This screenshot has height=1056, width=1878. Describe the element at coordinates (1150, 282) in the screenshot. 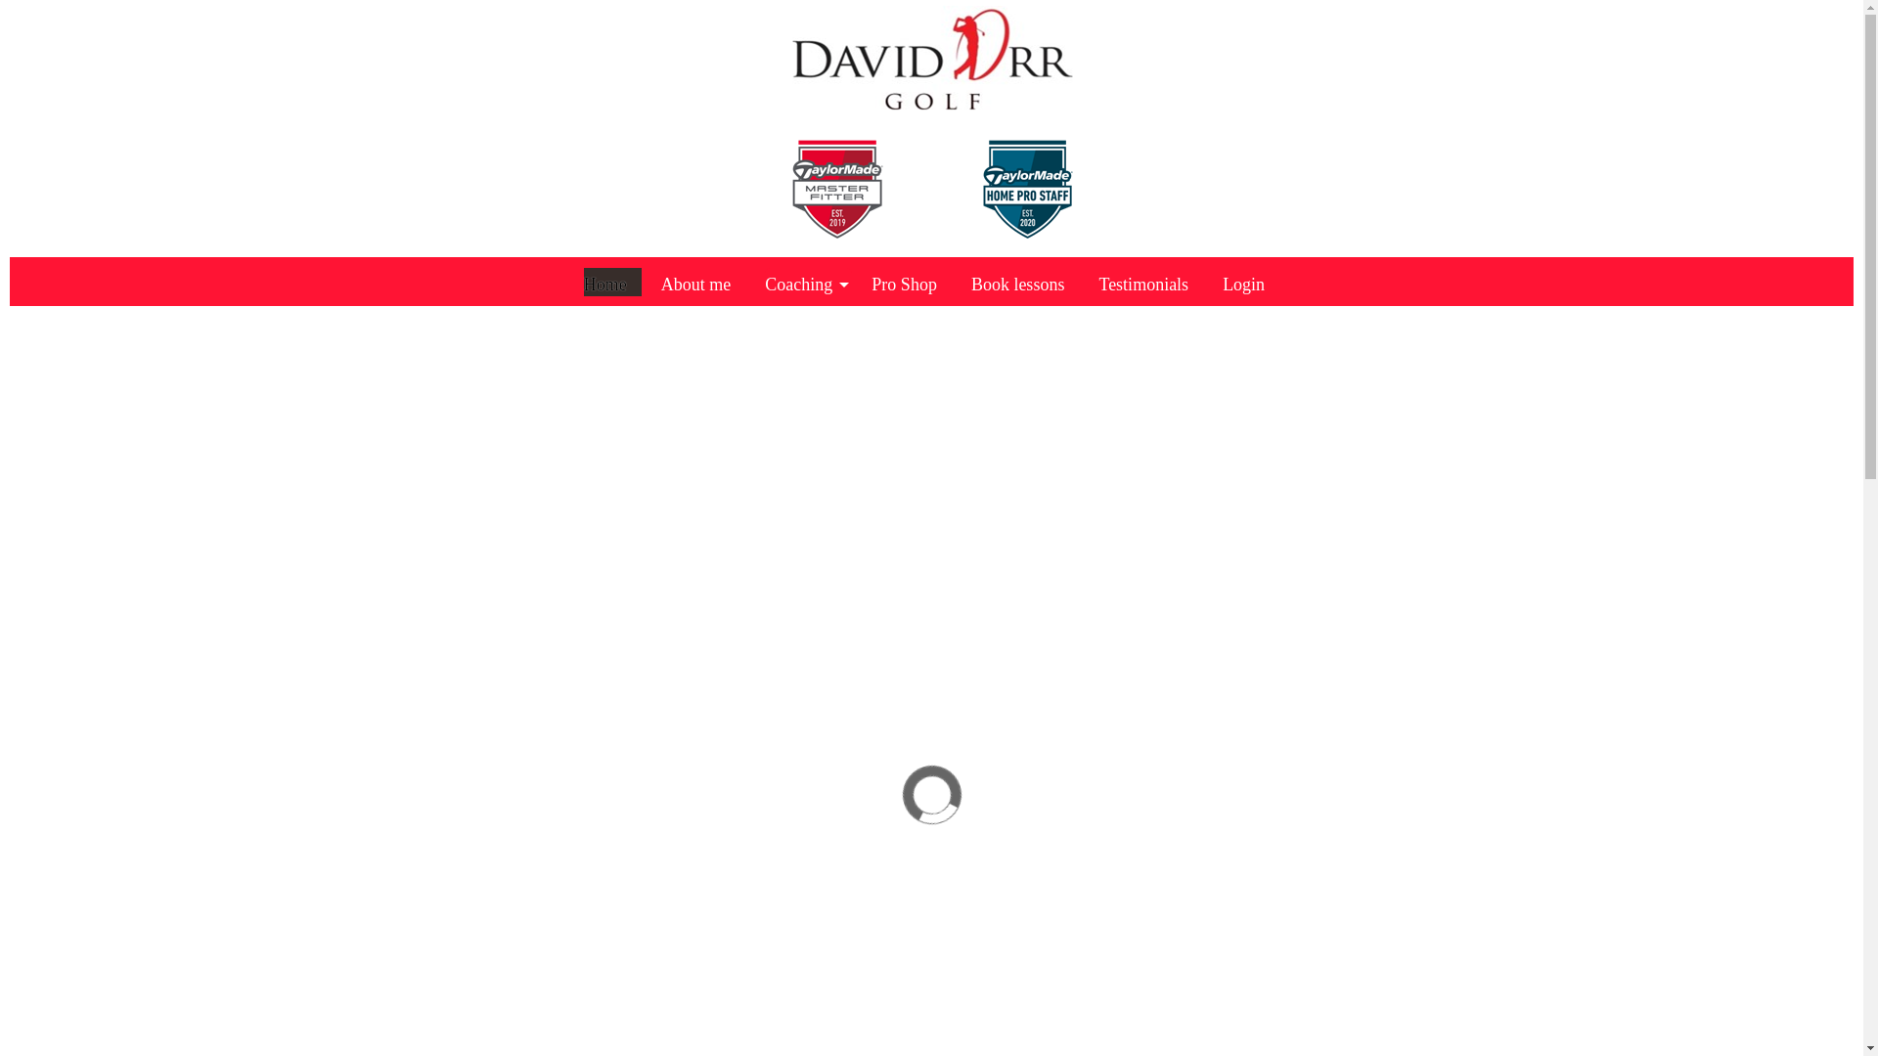

I see `Testimonials` at that location.